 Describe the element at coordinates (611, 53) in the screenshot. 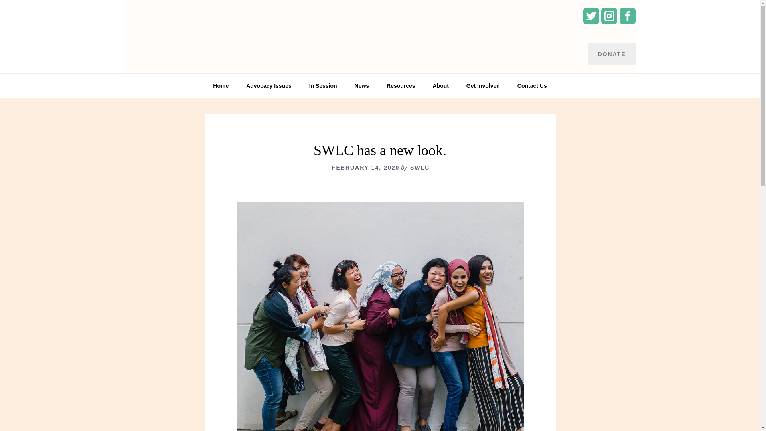

I see `DONATE` at that location.